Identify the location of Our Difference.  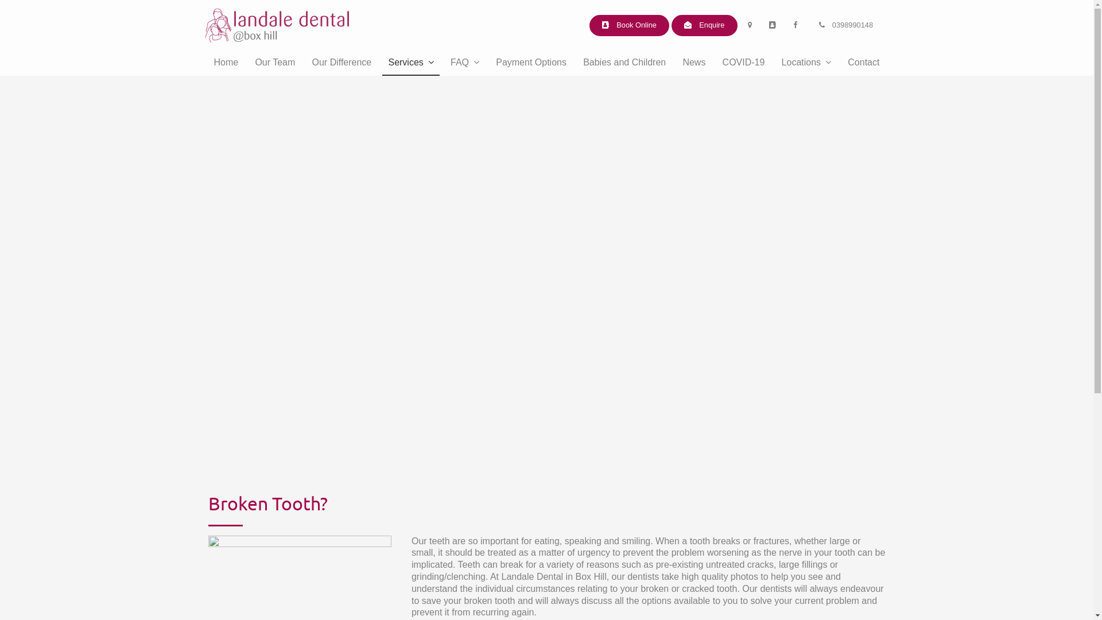
(342, 63).